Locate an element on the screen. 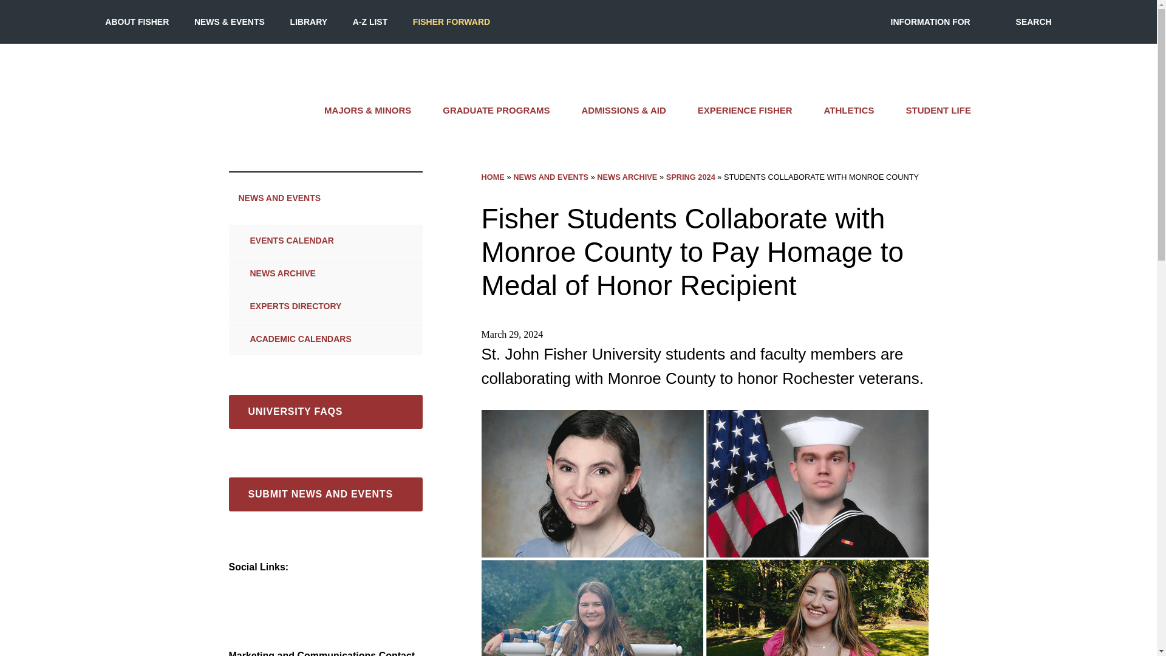  FISHER FORWARD is located at coordinates (451, 22).